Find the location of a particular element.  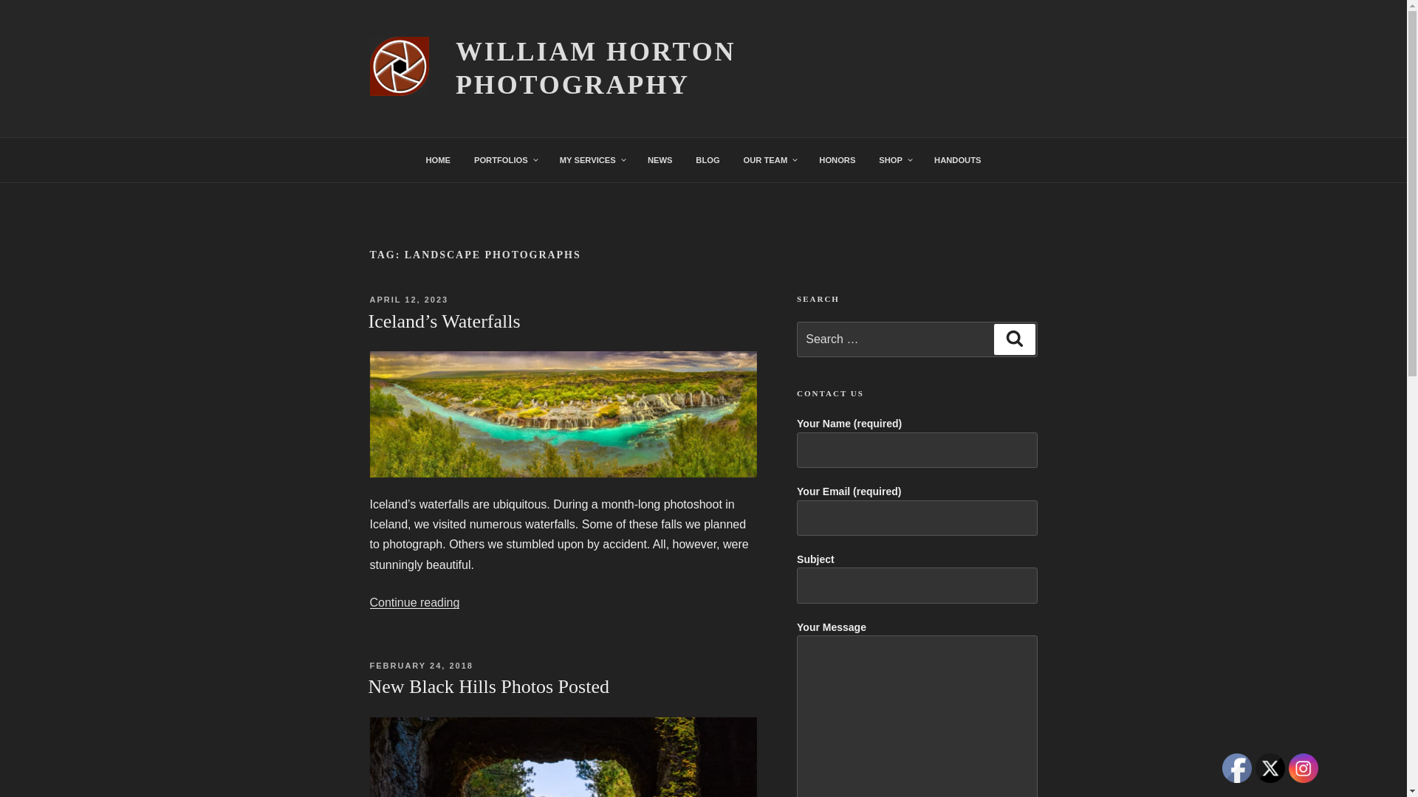

WILLIAM HORTON PHOTOGRAPHY is located at coordinates (595, 68).